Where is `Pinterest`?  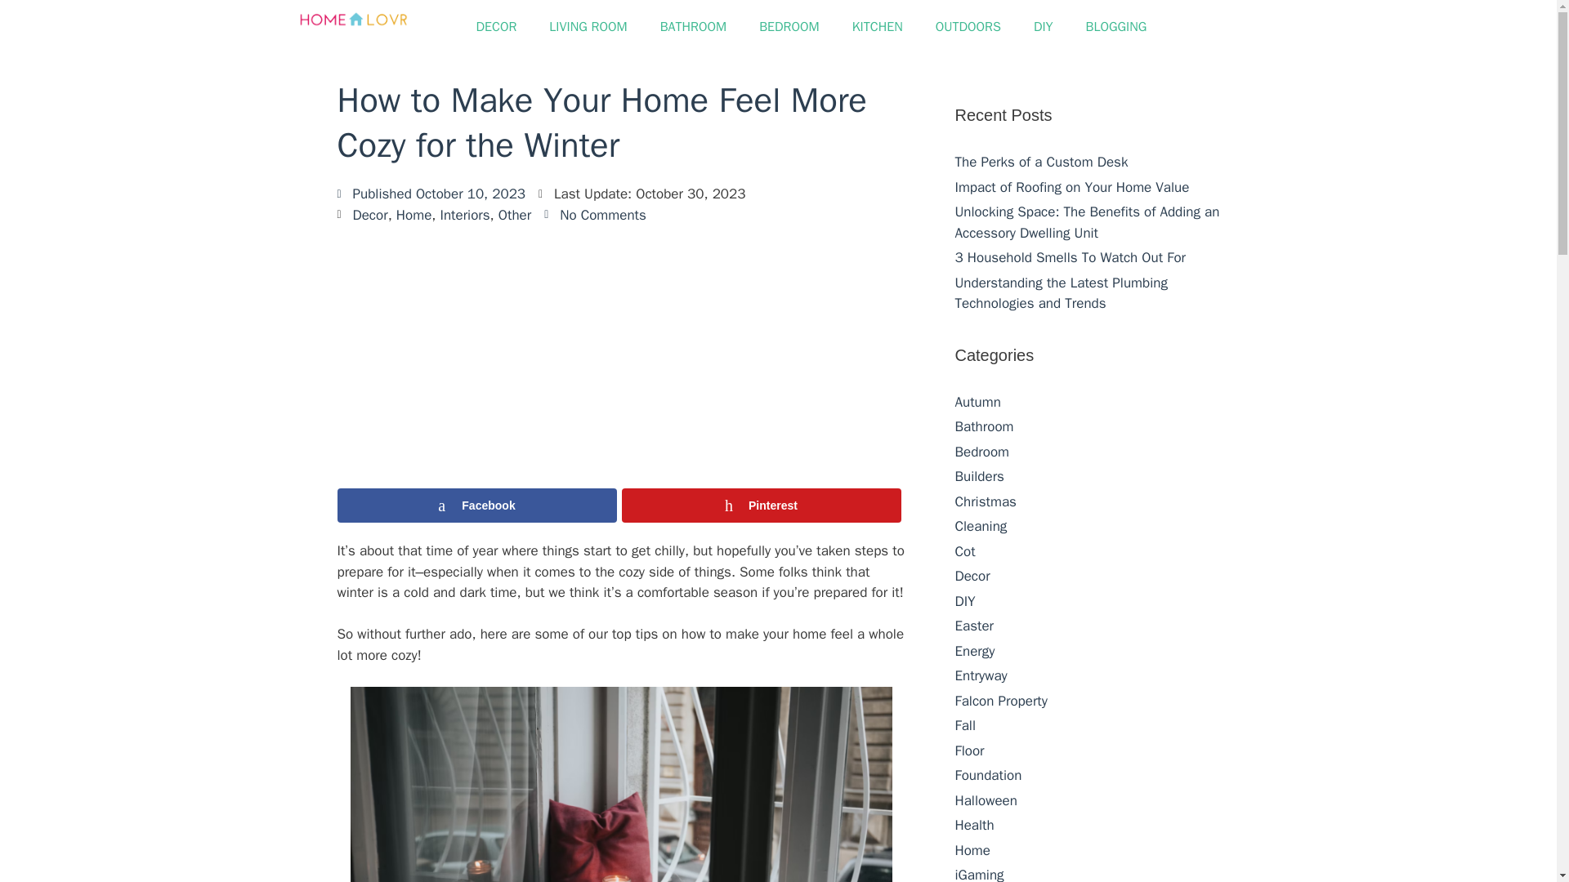
Pinterest is located at coordinates (761, 506).